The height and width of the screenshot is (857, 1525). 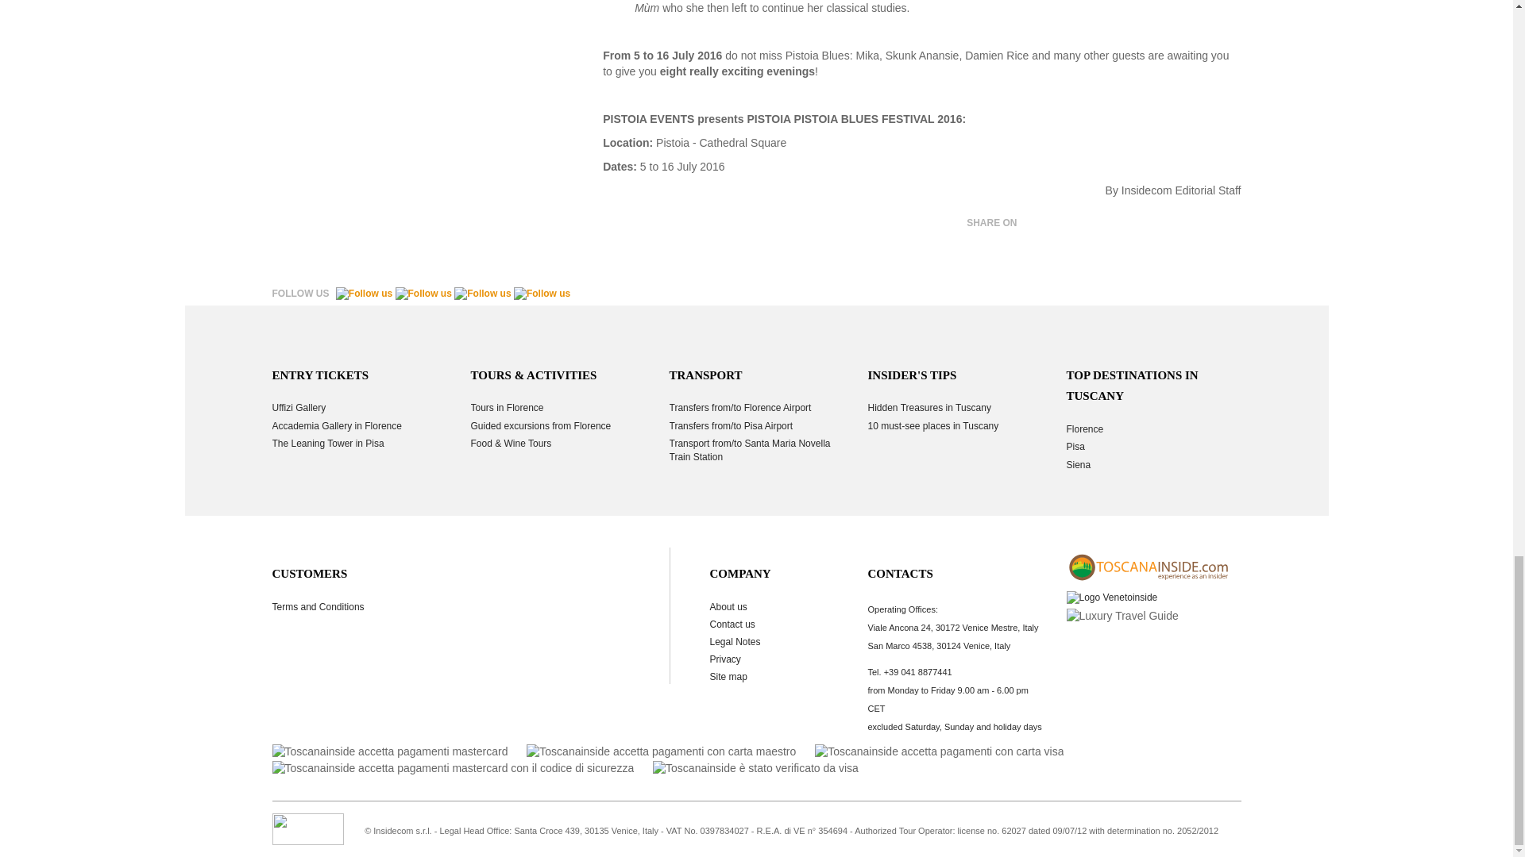 I want to click on share on Facebook, so click(x=1037, y=224).